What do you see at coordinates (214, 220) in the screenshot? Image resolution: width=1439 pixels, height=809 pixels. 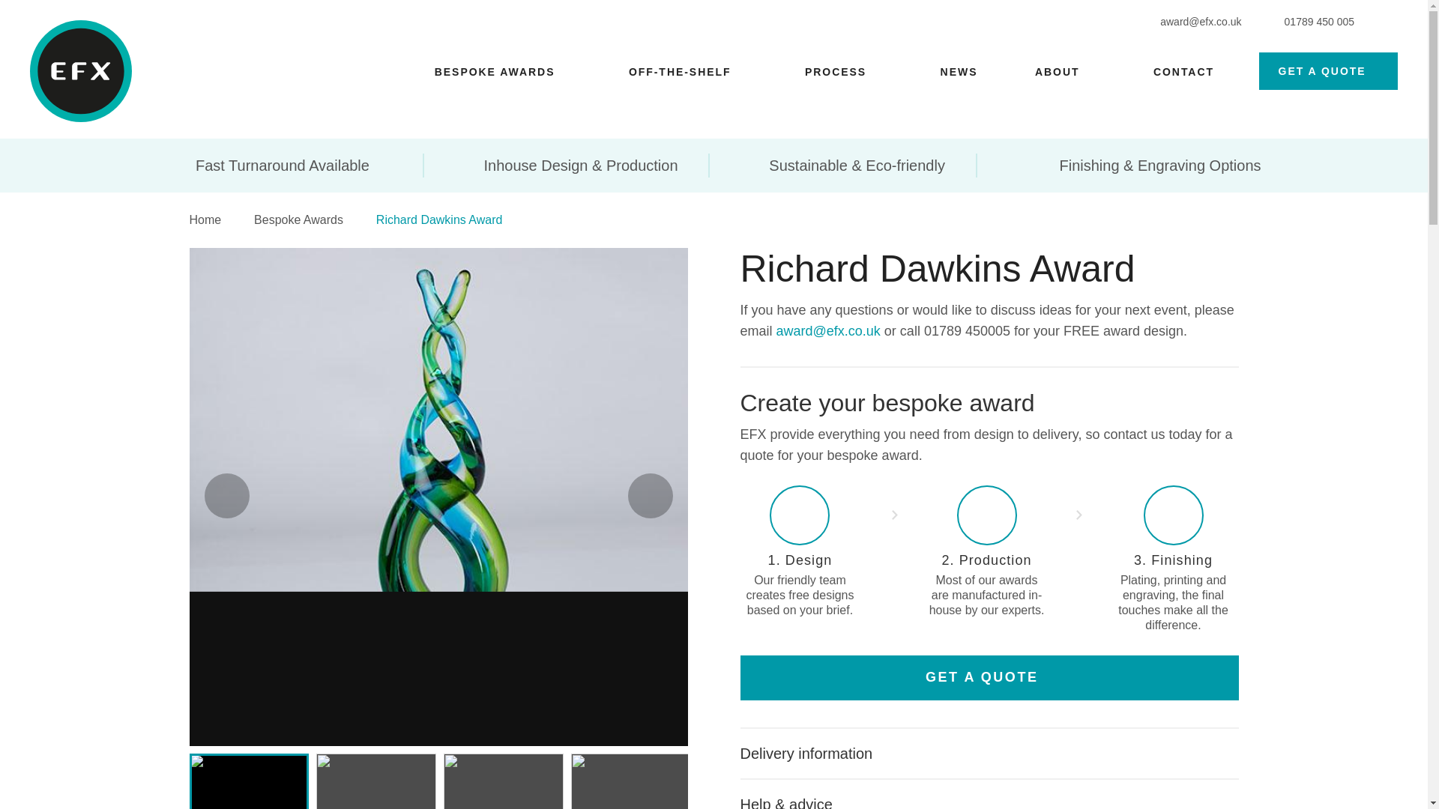 I see `Home` at bounding box center [214, 220].